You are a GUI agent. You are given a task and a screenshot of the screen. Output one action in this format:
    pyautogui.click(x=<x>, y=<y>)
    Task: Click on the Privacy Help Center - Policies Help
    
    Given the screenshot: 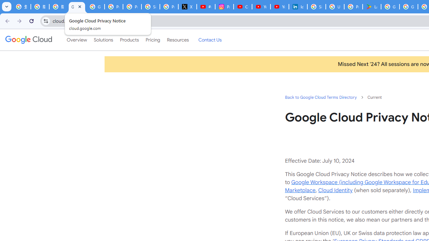 What is the action you would take?
    pyautogui.click(x=132, y=7)
    